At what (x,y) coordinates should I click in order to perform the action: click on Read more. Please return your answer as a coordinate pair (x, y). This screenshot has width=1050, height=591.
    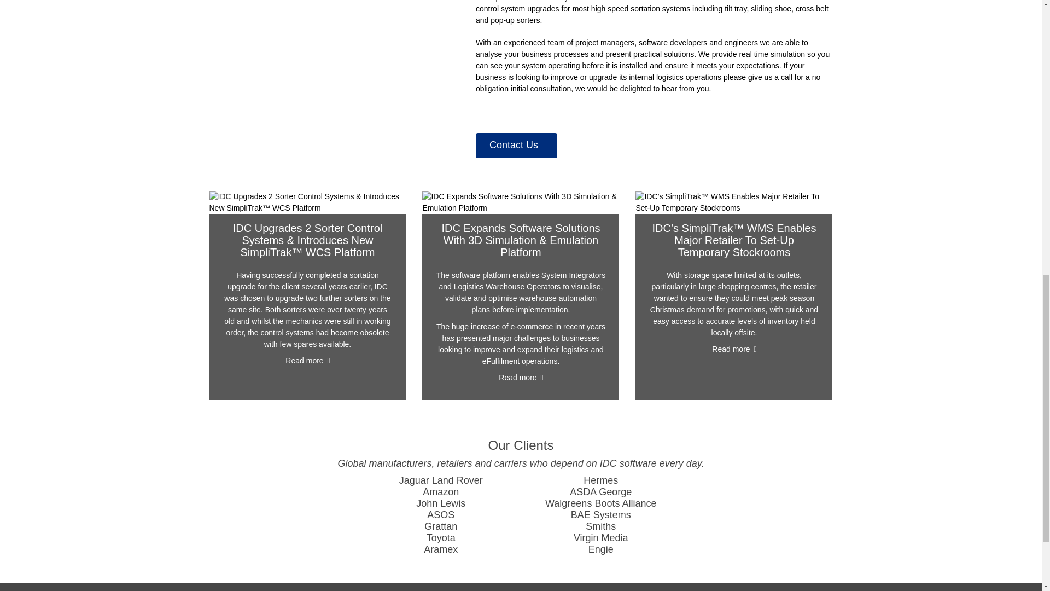
    Looking at the image, I should click on (520, 379).